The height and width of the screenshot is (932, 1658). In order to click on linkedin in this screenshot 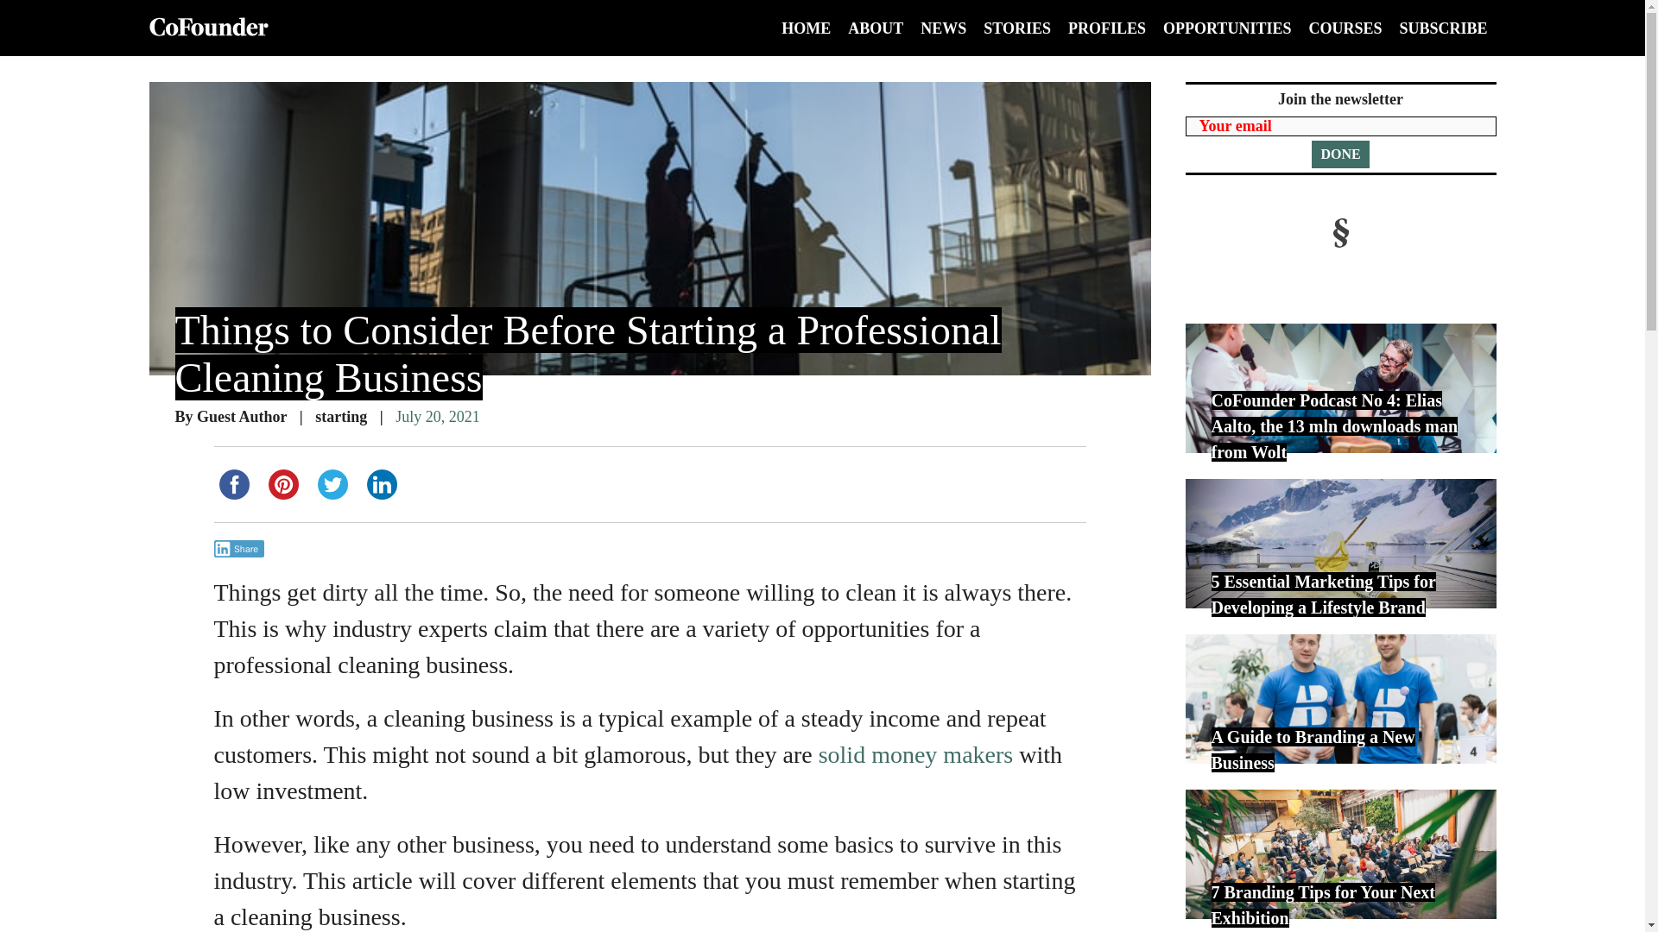, I will do `click(381, 484)`.